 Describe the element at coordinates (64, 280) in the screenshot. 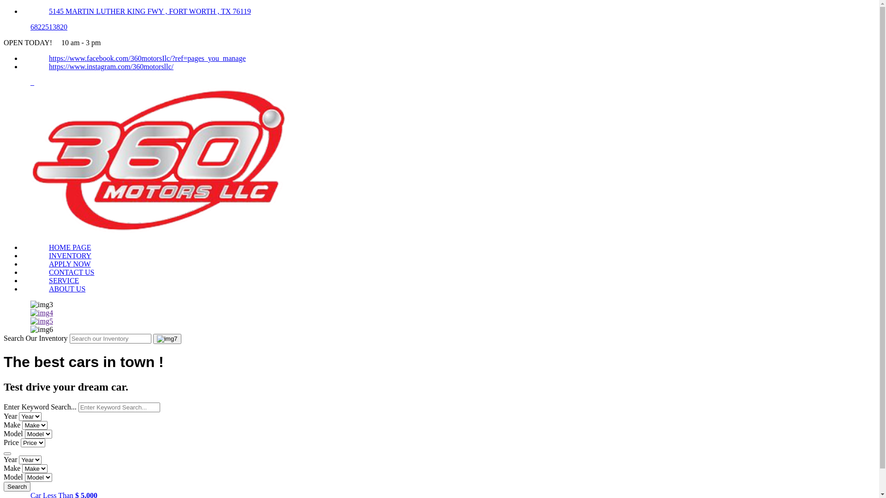

I see `SERVICE` at that location.